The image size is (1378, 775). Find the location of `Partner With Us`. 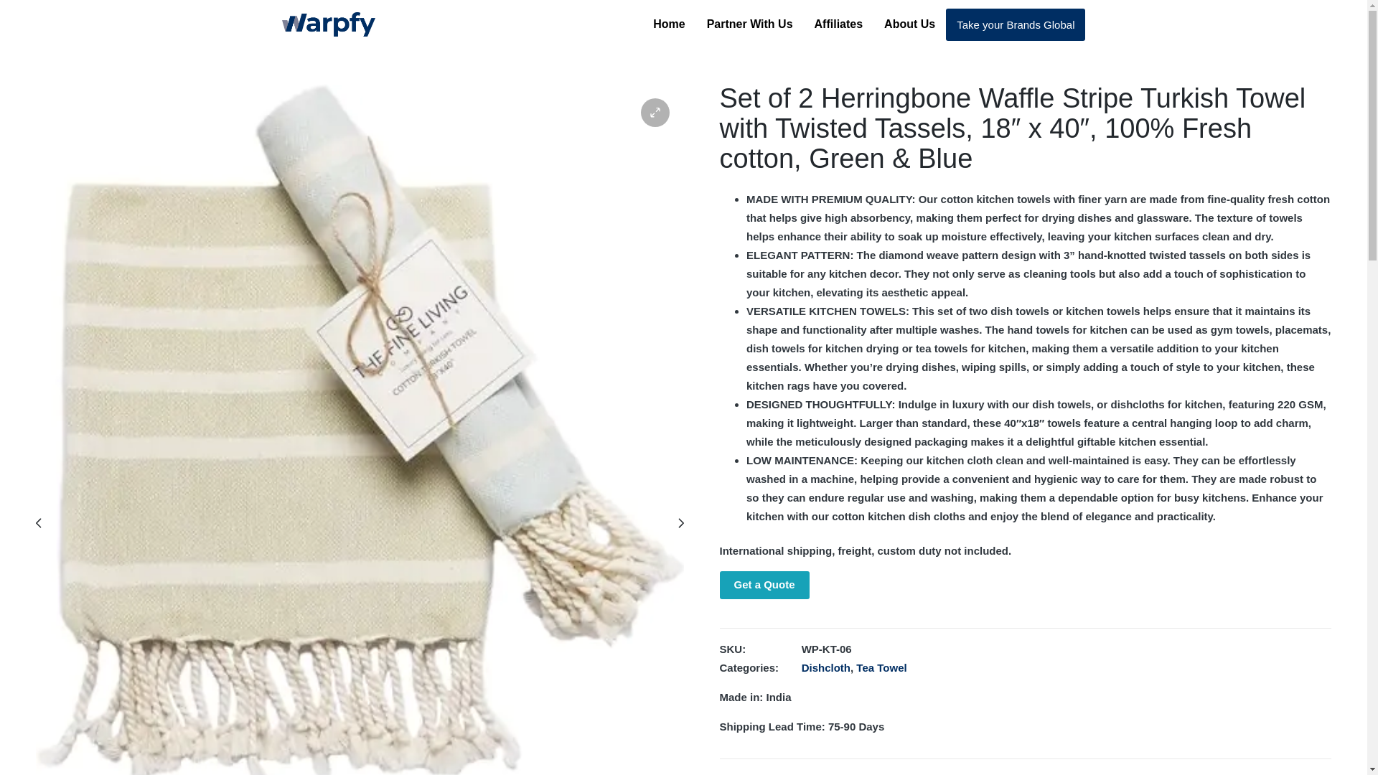

Partner With Us is located at coordinates (749, 24).